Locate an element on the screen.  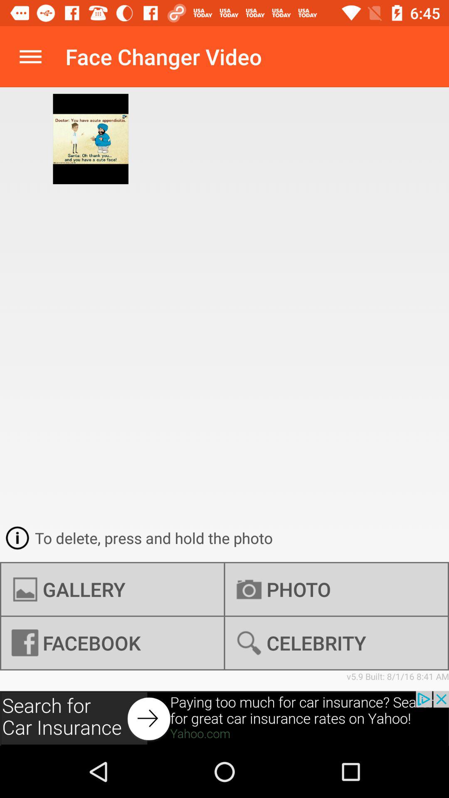
advertisement page is located at coordinates (224, 718).